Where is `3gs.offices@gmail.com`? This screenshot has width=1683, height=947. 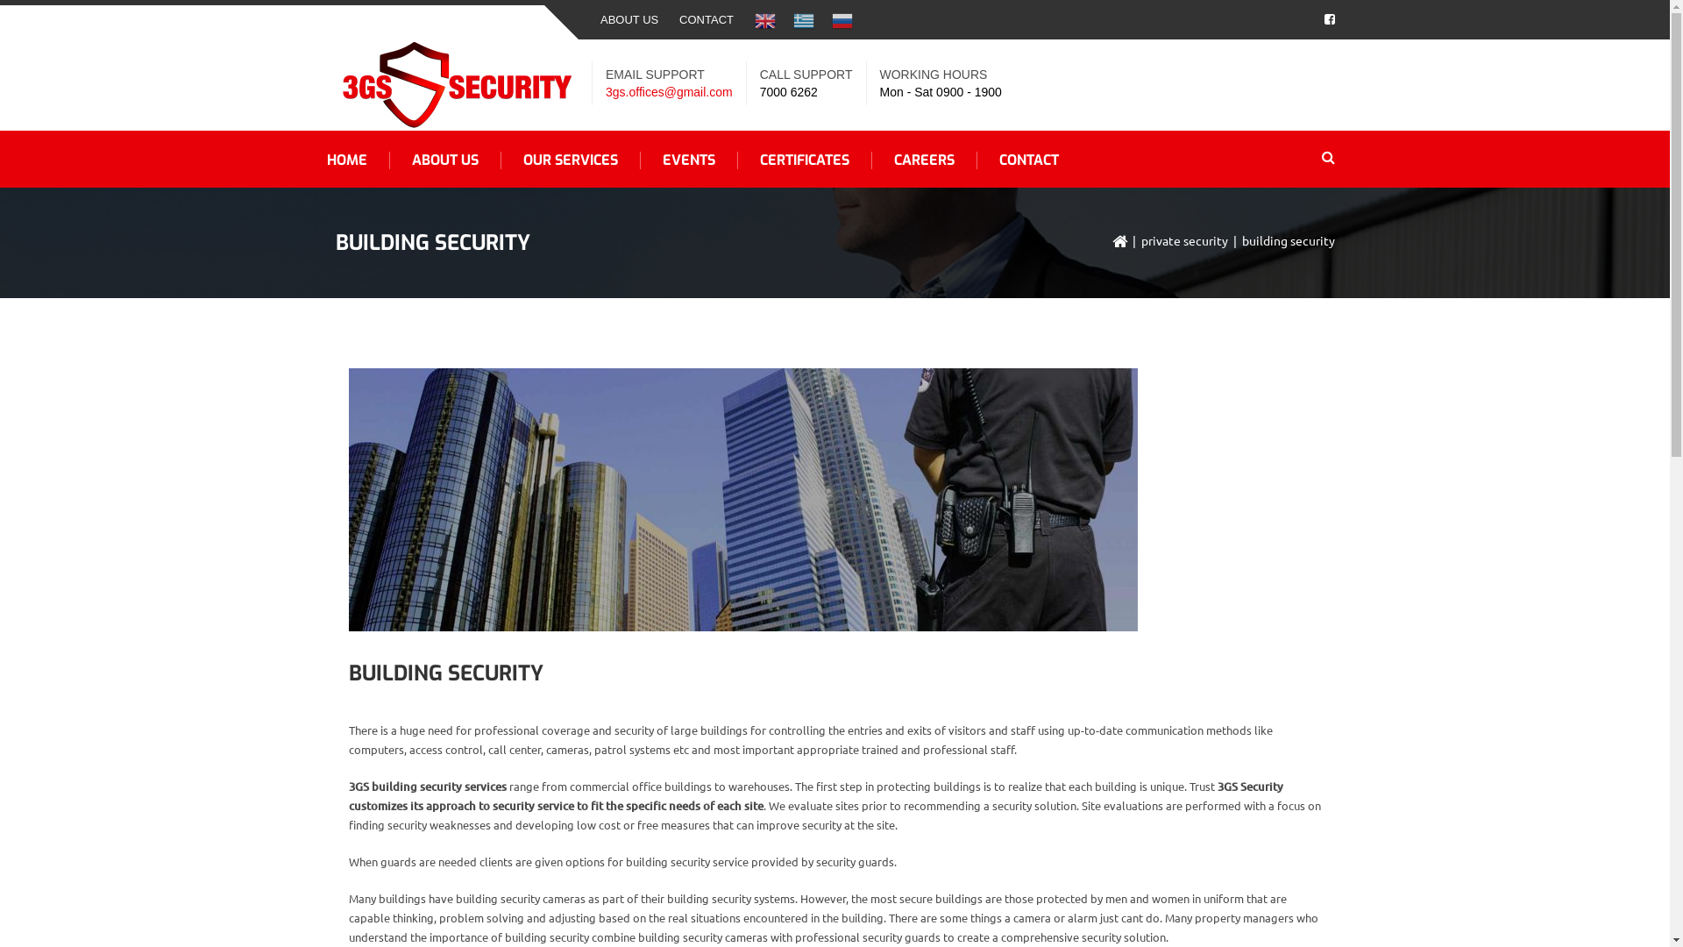 3gs.offices@gmail.com is located at coordinates (670, 92).